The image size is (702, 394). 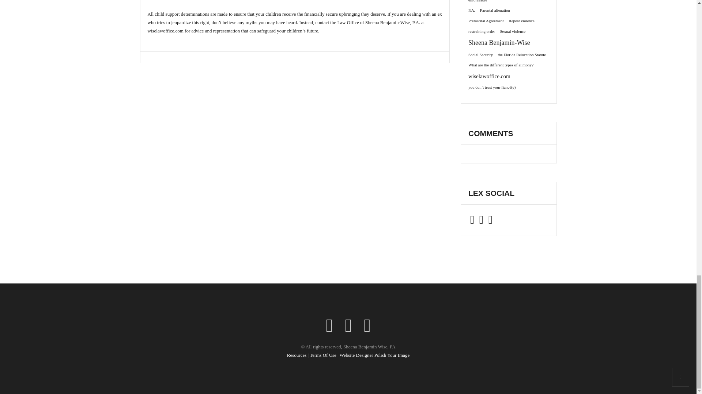 What do you see at coordinates (322, 23) in the screenshot?
I see `contact` at bounding box center [322, 23].